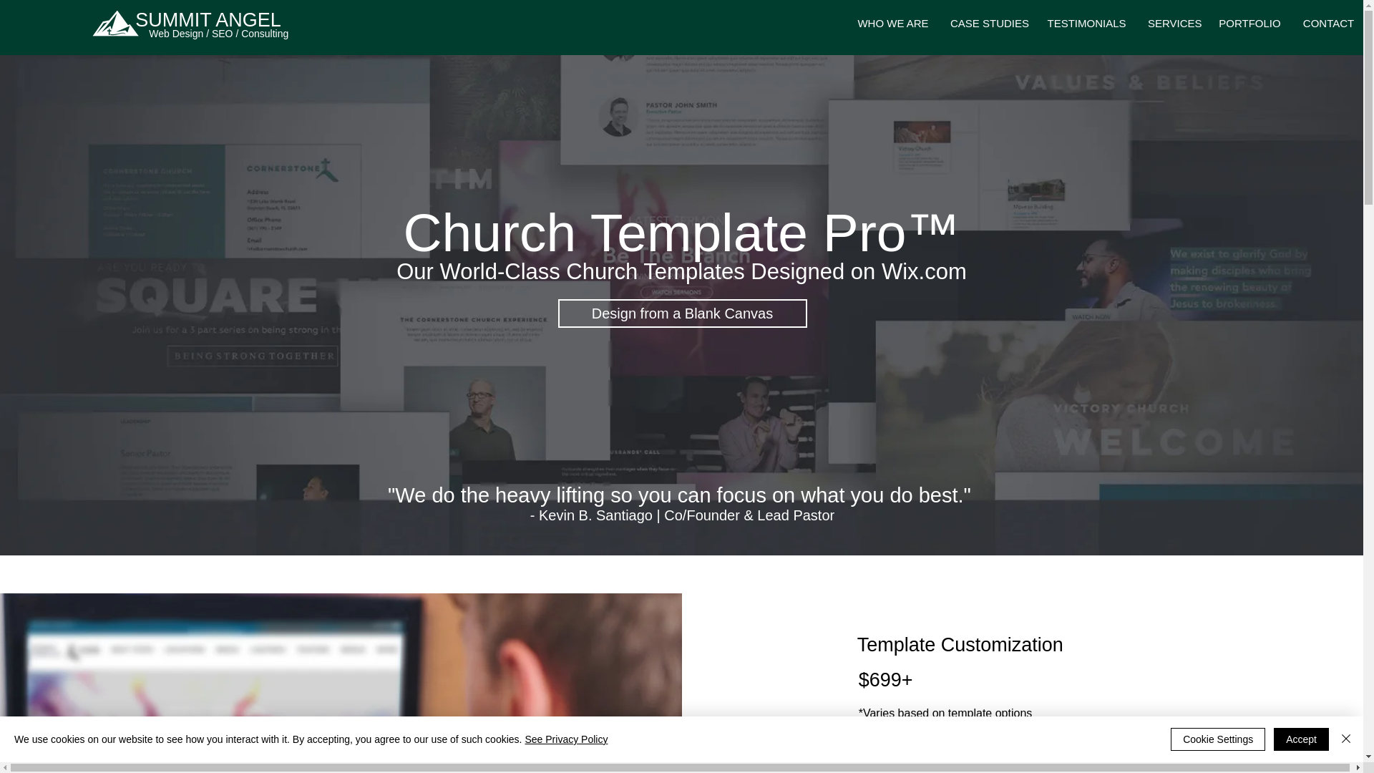 The image size is (1374, 773). I want to click on CASE STUDIES, so click(988, 23).